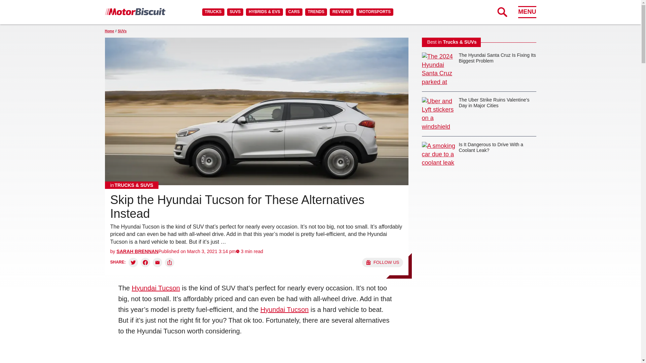 The image size is (646, 363). I want to click on MOTORSPORTS, so click(375, 12).